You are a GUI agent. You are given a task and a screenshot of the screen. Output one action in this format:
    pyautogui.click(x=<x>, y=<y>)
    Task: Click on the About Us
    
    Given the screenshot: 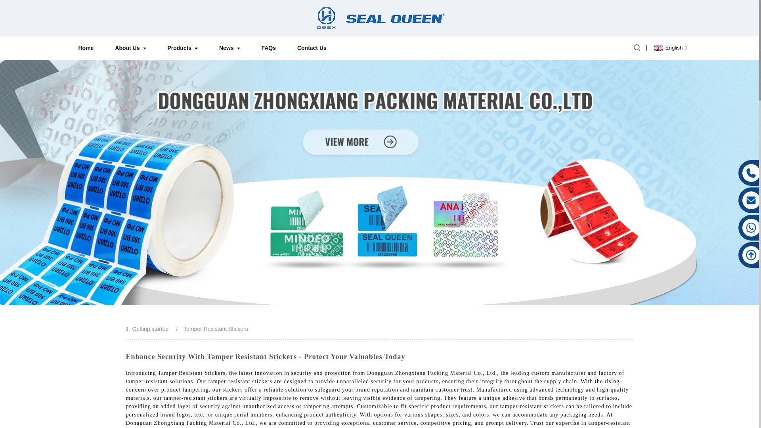 What is the action you would take?
    pyautogui.click(x=130, y=48)
    